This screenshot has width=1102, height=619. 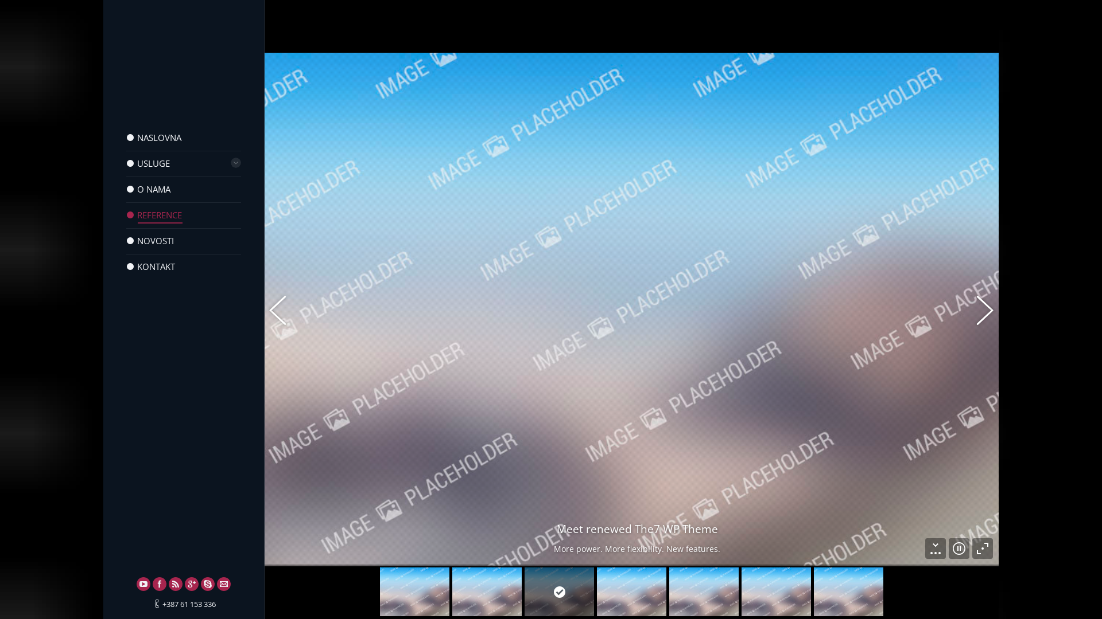 What do you see at coordinates (154, 138) in the screenshot?
I see `NASLOVNA` at bounding box center [154, 138].